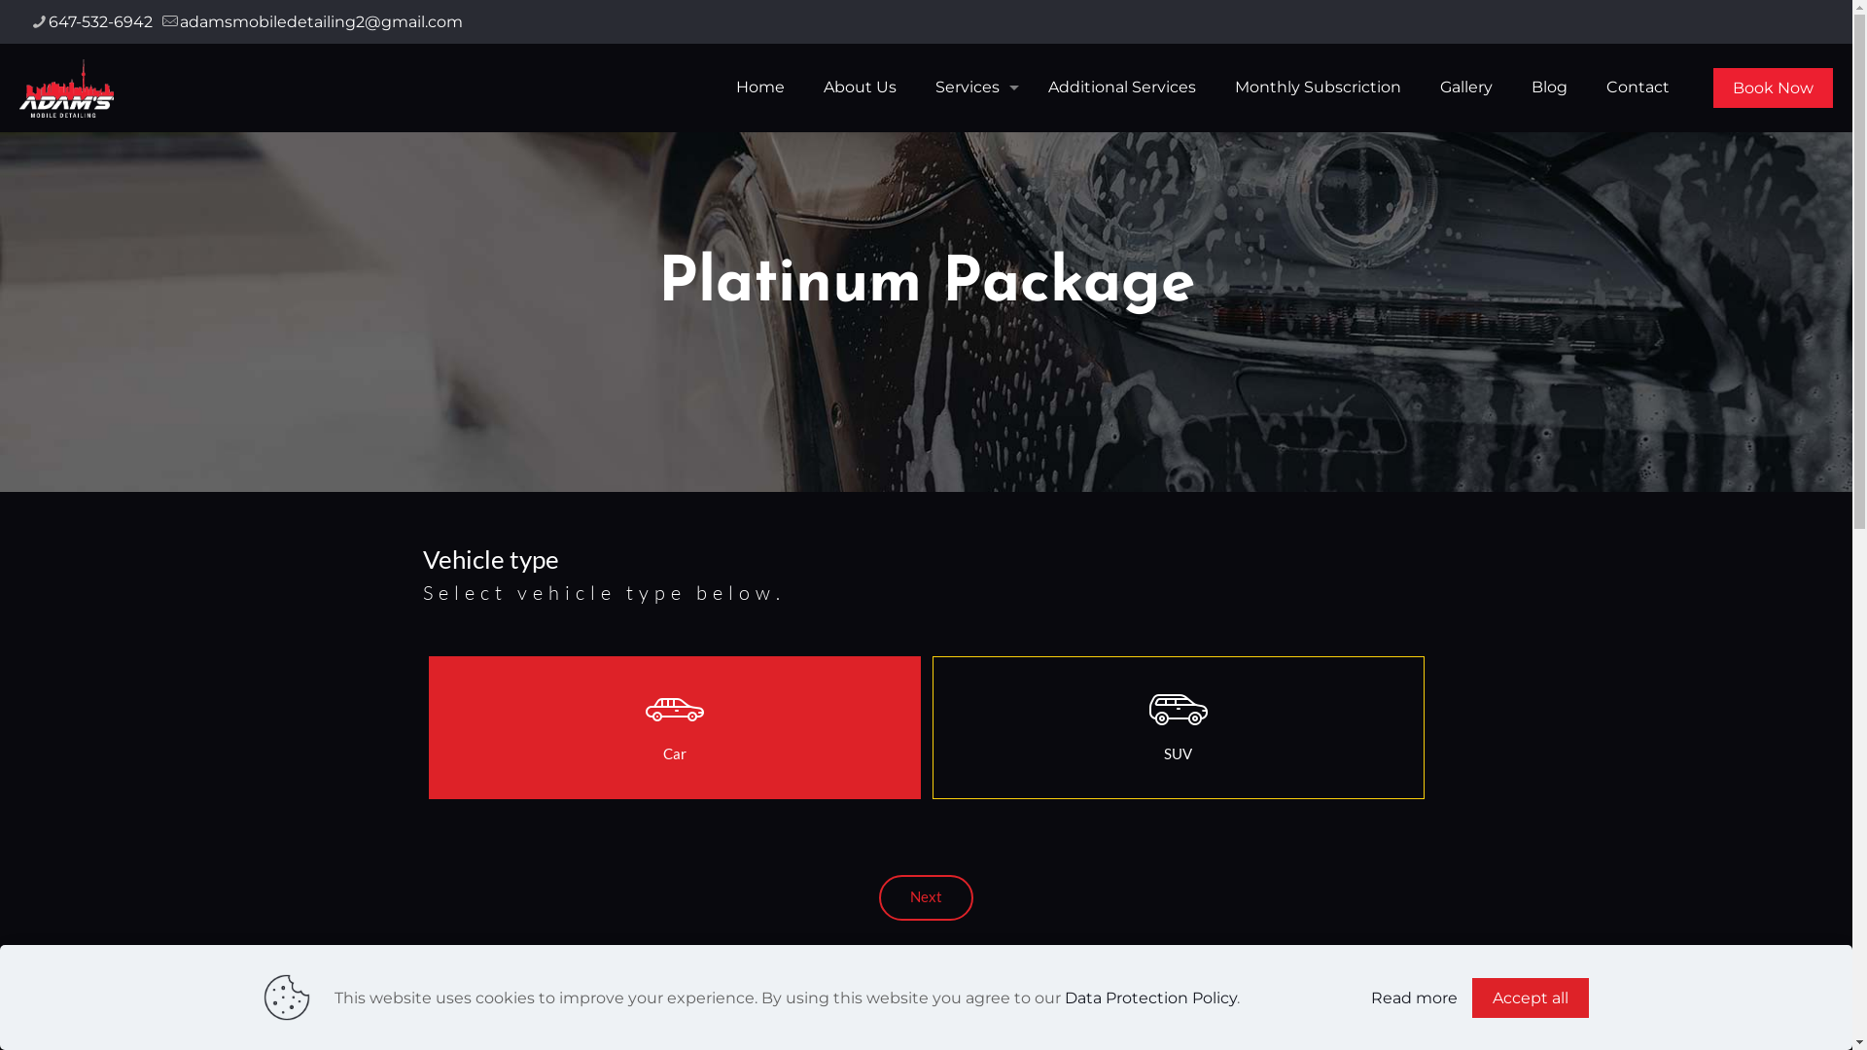 The height and width of the screenshot is (1050, 1867). Describe the element at coordinates (321, 21) in the screenshot. I see `adamsmobiledetailing2@gmail.com` at that location.